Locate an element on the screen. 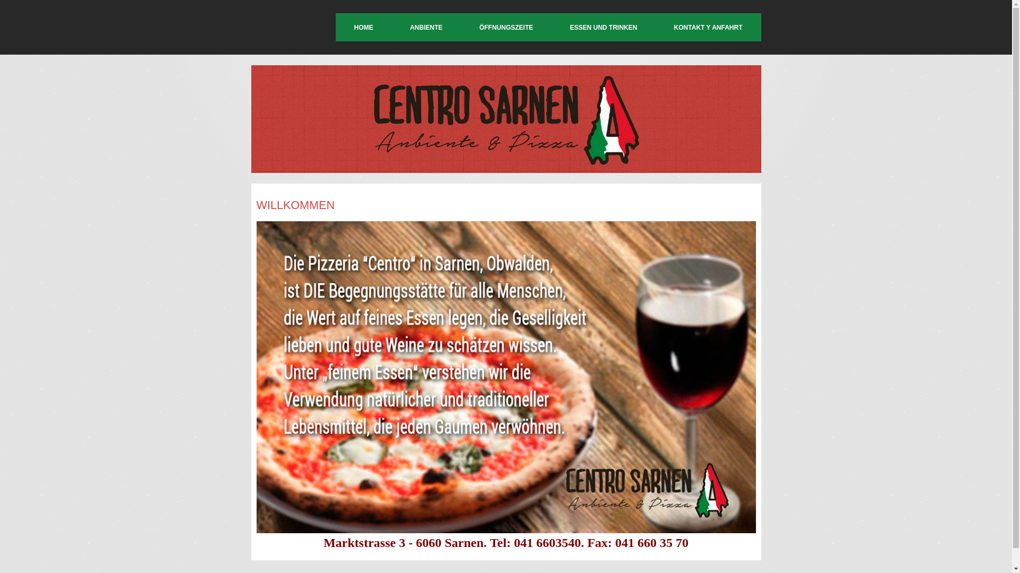  ESSEN UND TRINKEN is located at coordinates (603, 28).